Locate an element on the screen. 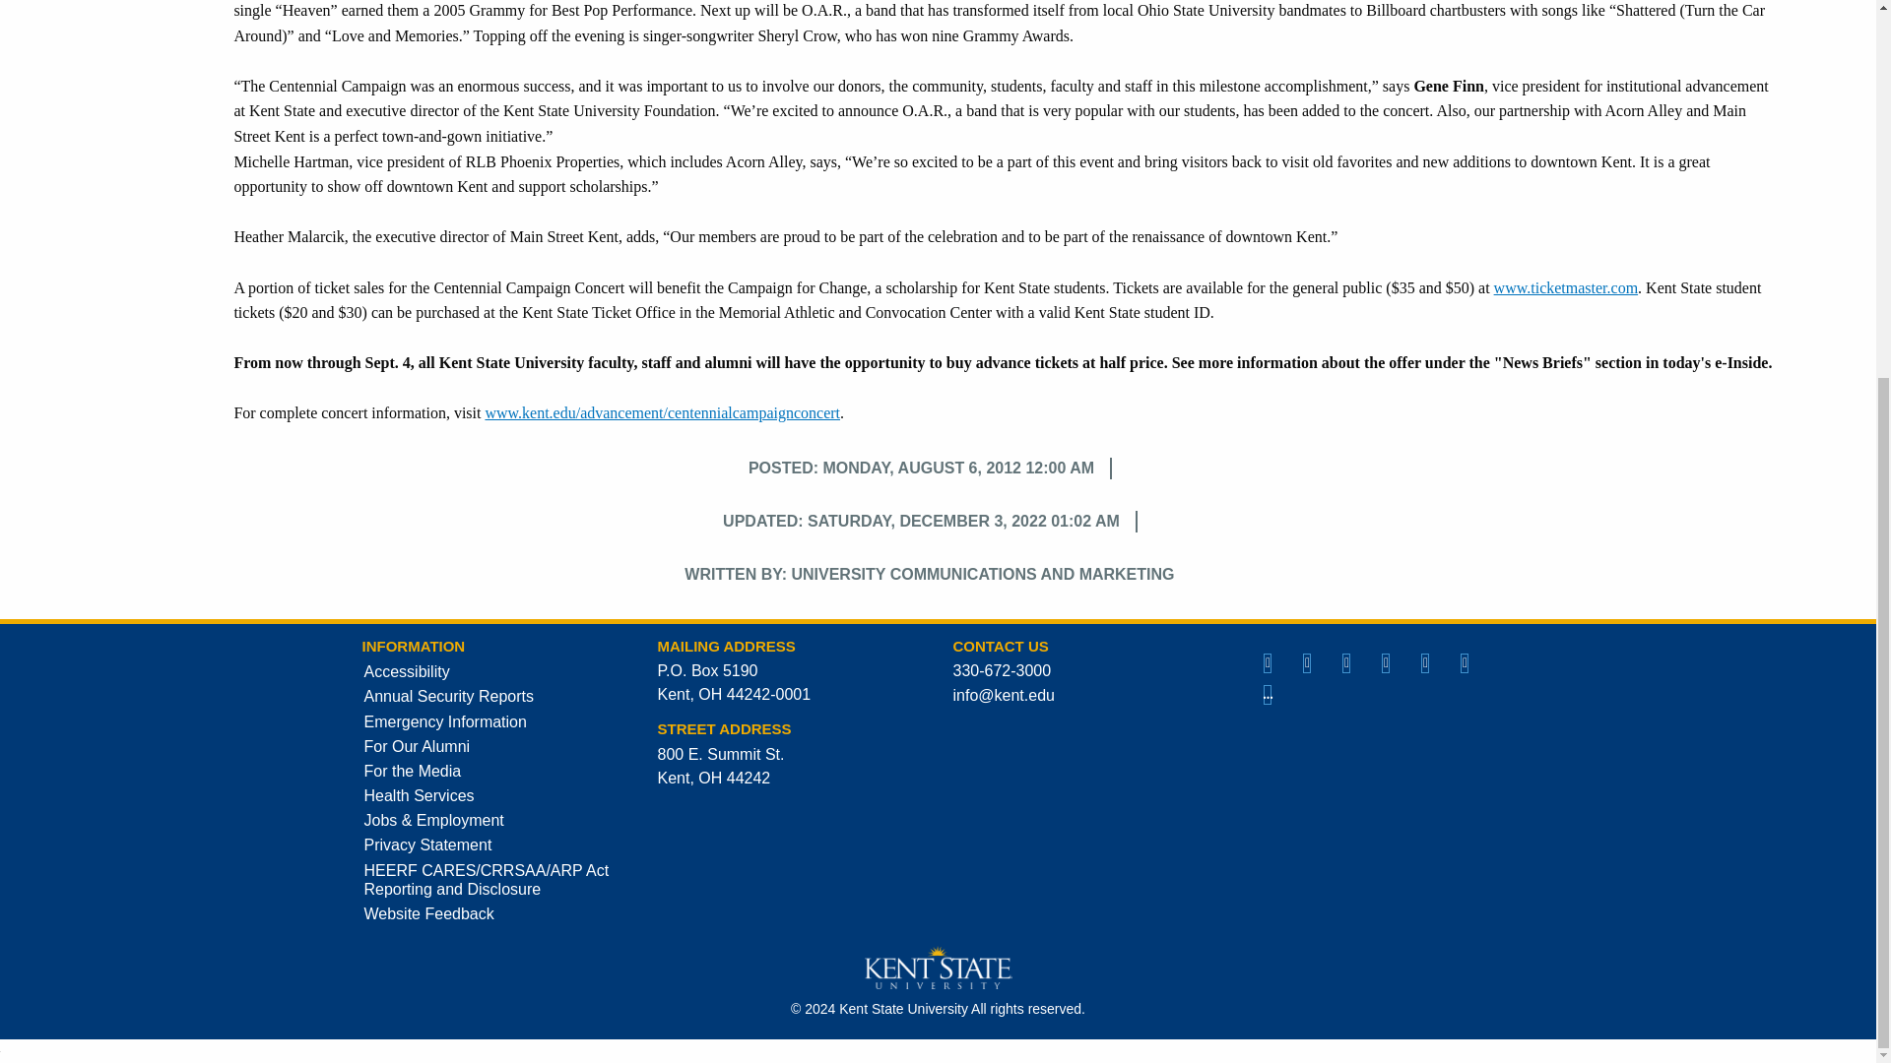  Kent State Kent Campus - Facebook is located at coordinates (1307, 660).